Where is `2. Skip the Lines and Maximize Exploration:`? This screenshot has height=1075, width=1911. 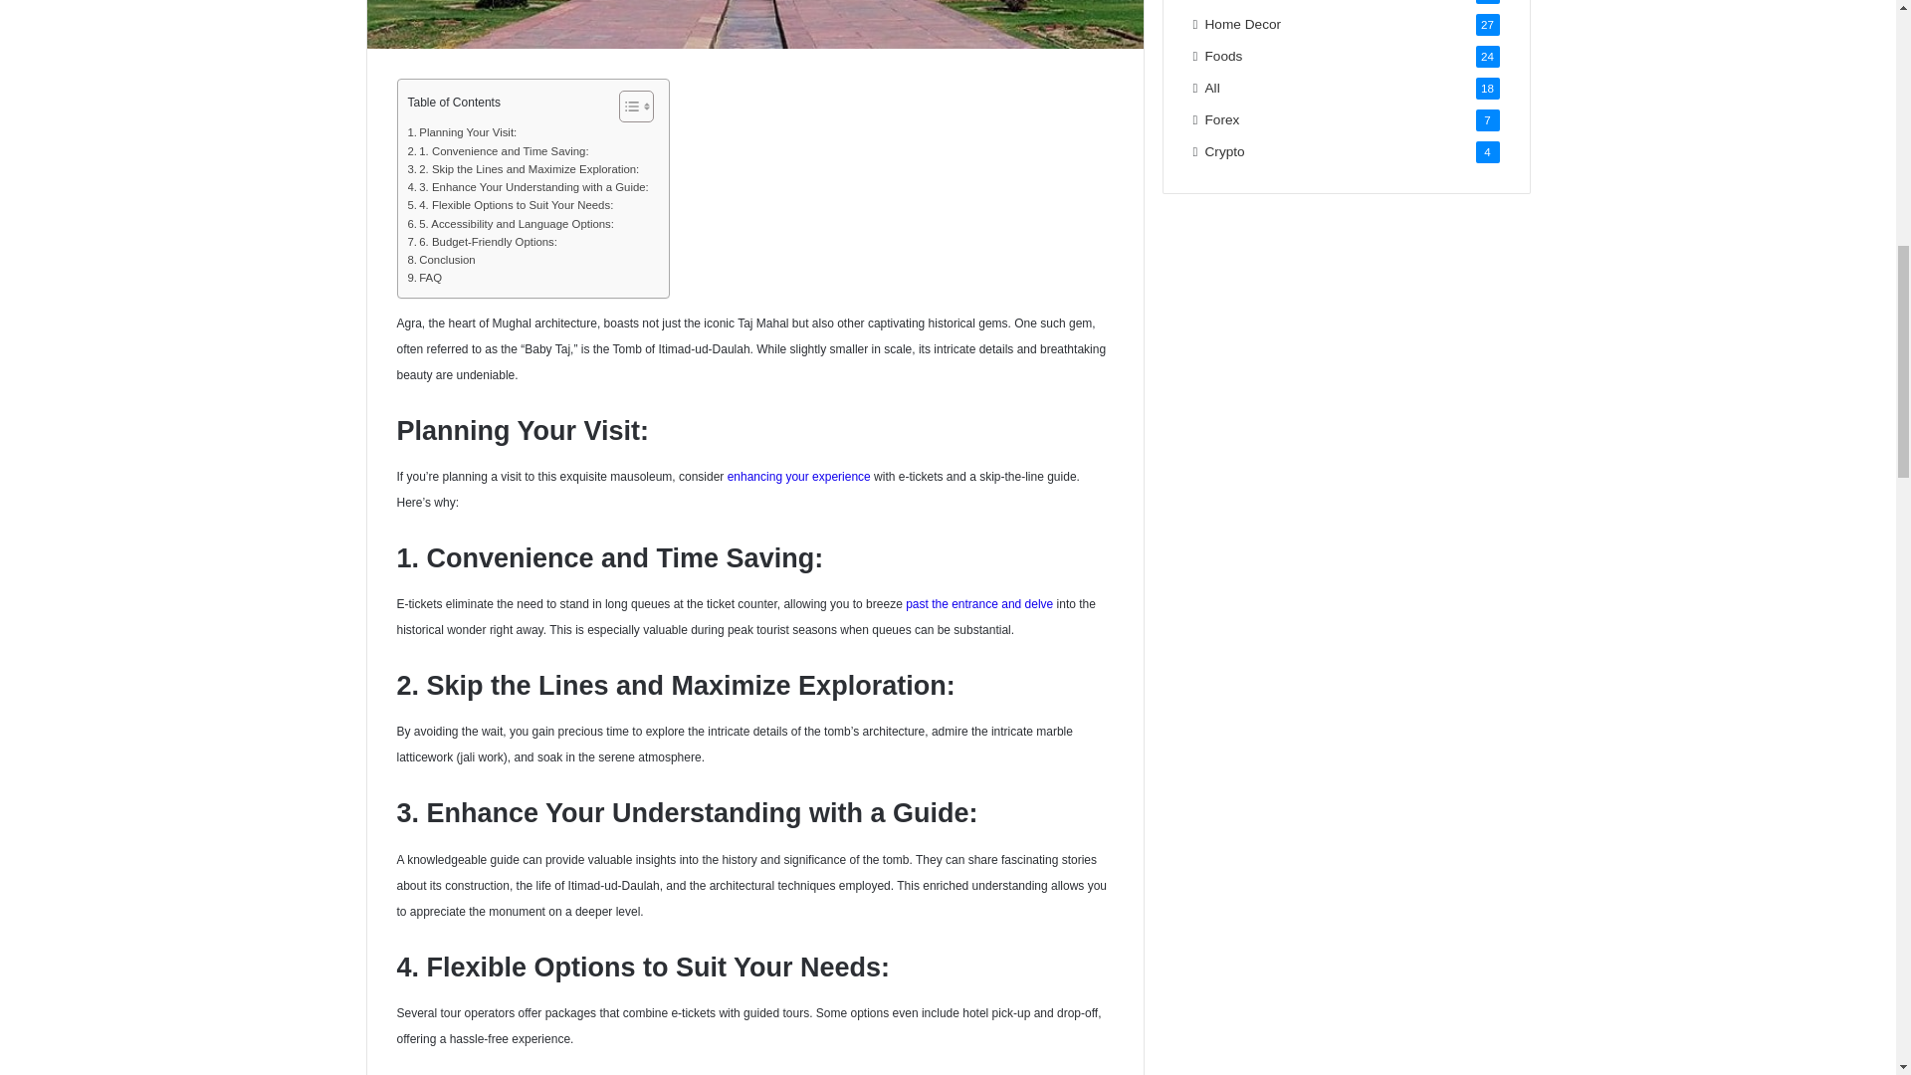
2. Skip the Lines and Maximize Exploration: is located at coordinates (524, 169).